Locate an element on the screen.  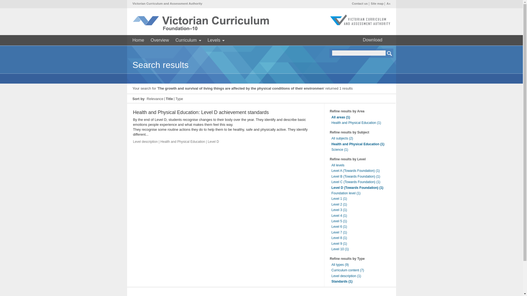
Site map is located at coordinates (377, 3).